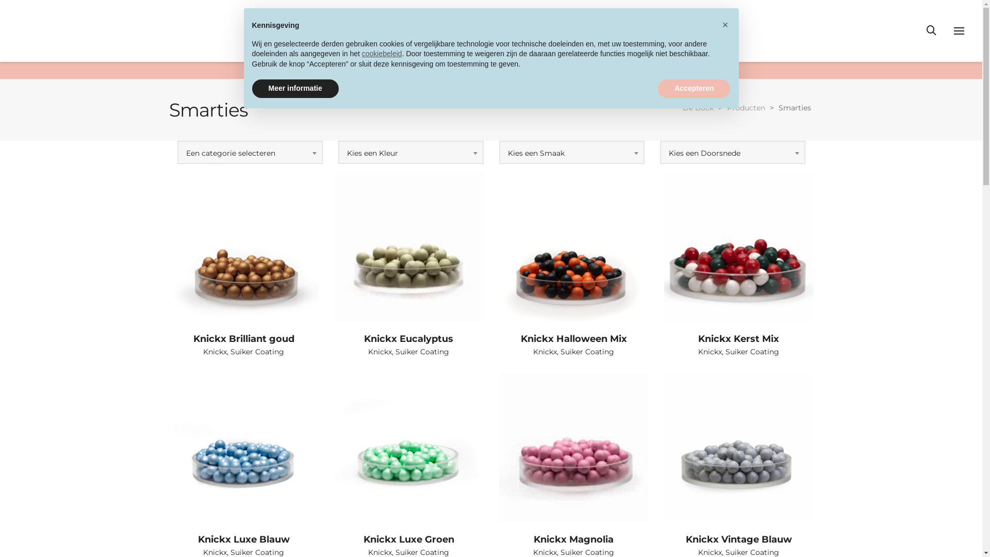 Image resolution: width=990 pixels, height=557 pixels. I want to click on Knickx, so click(710, 352).